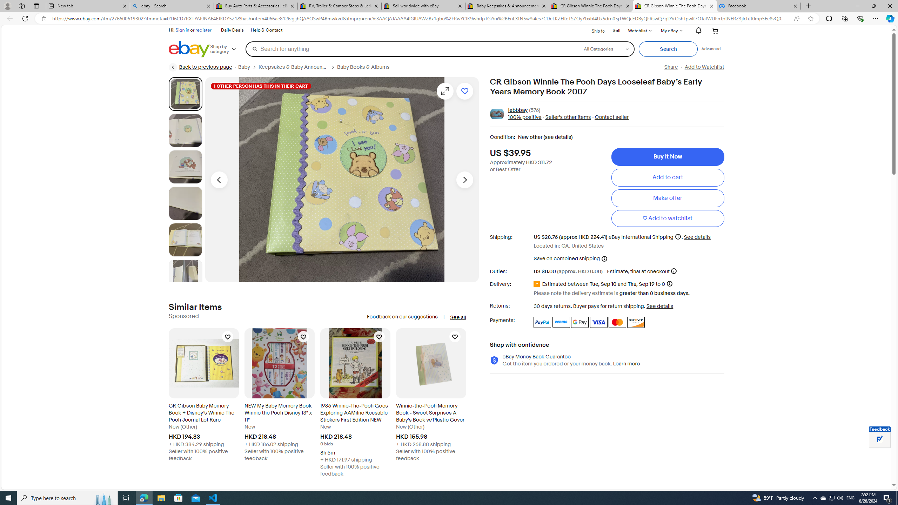 Image resolution: width=898 pixels, height=505 pixels. I want to click on Picture 6 of 22, so click(185, 276).